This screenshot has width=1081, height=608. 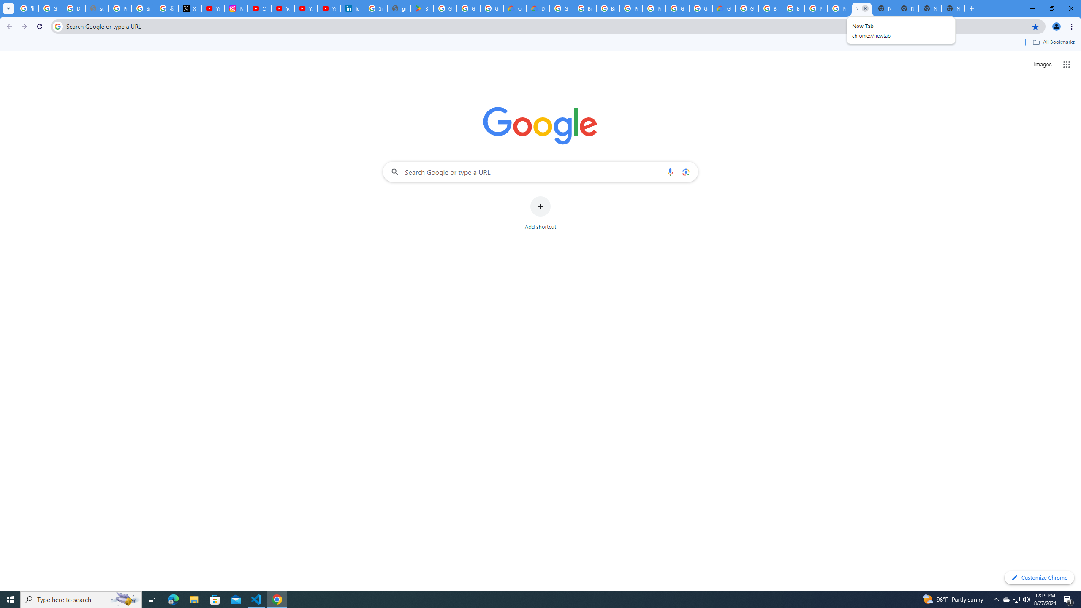 What do you see at coordinates (747, 8) in the screenshot?
I see `Google Cloud Platform` at bounding box center [747, 8].